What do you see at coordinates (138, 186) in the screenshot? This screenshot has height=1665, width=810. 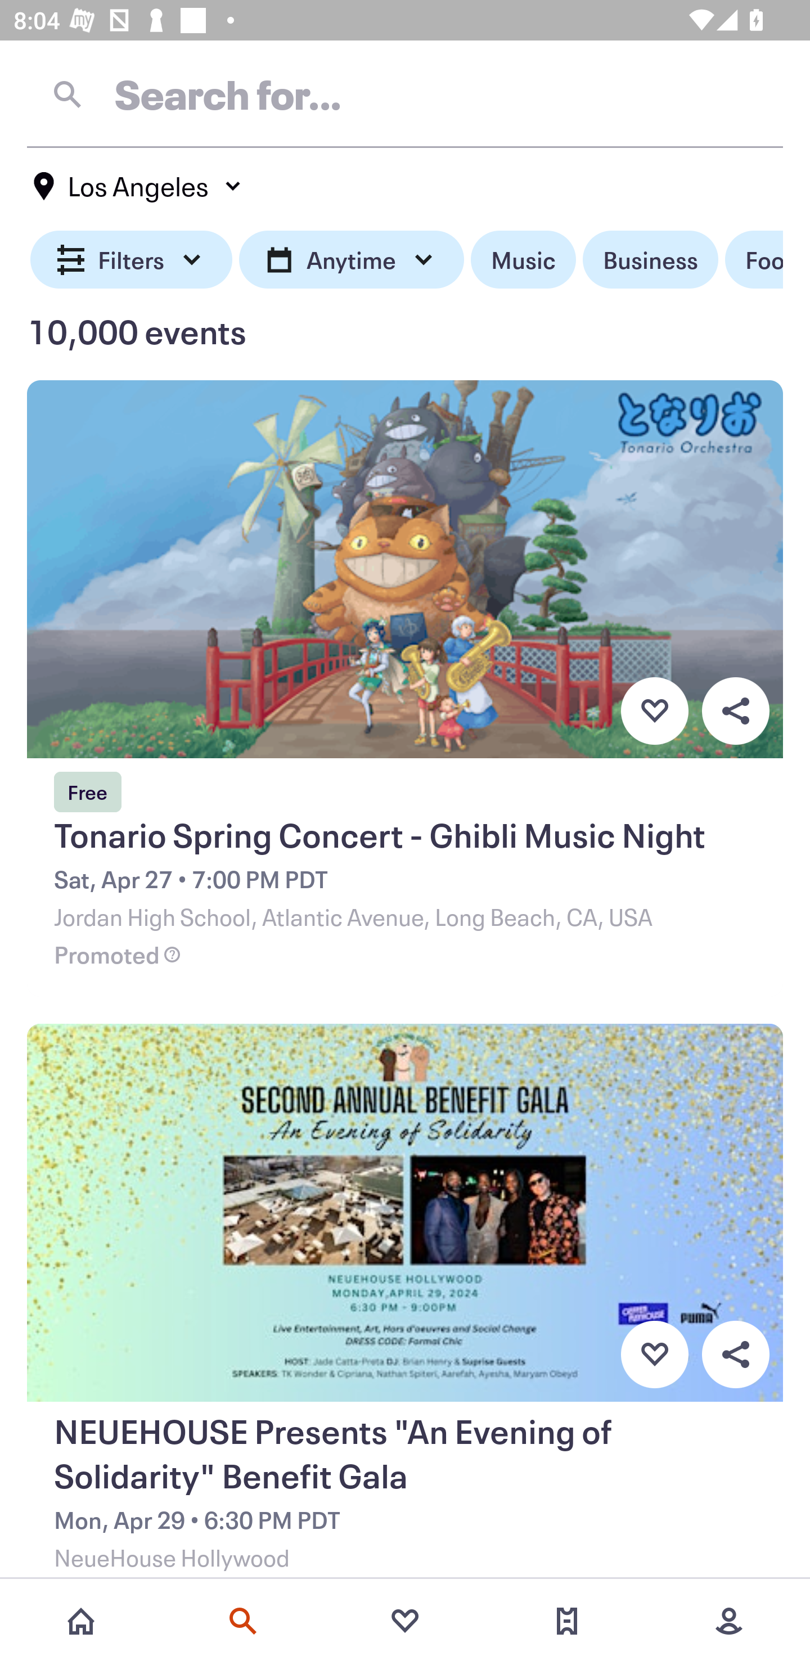 I see `Los Angeles` at bounding box center [138, 186].